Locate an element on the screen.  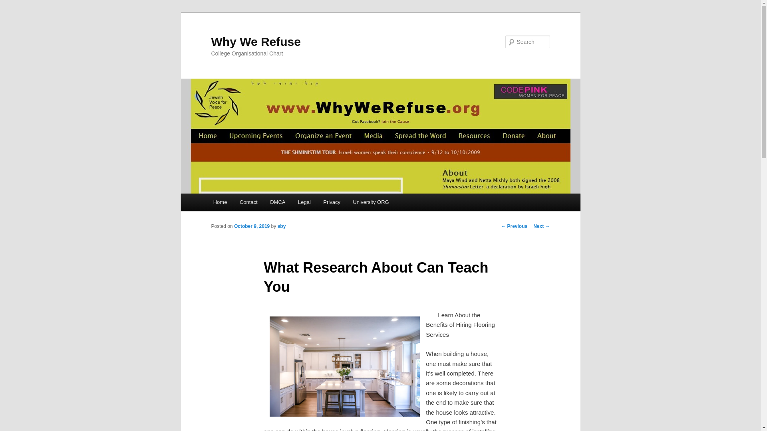
Search is located at coordinates (11, 6).